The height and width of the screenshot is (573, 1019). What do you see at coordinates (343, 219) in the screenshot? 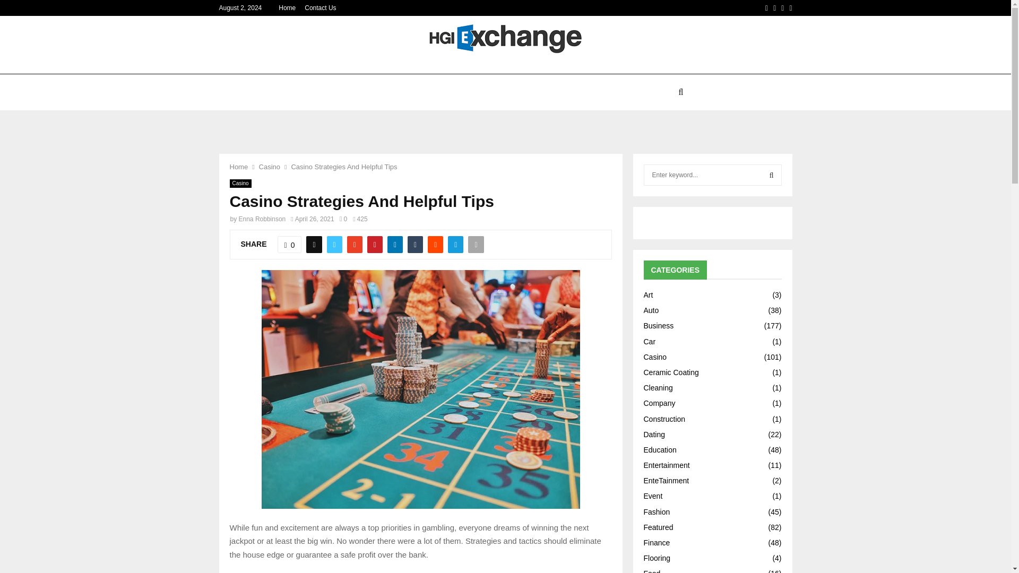
I see `0` at bounding box center [343, 219].